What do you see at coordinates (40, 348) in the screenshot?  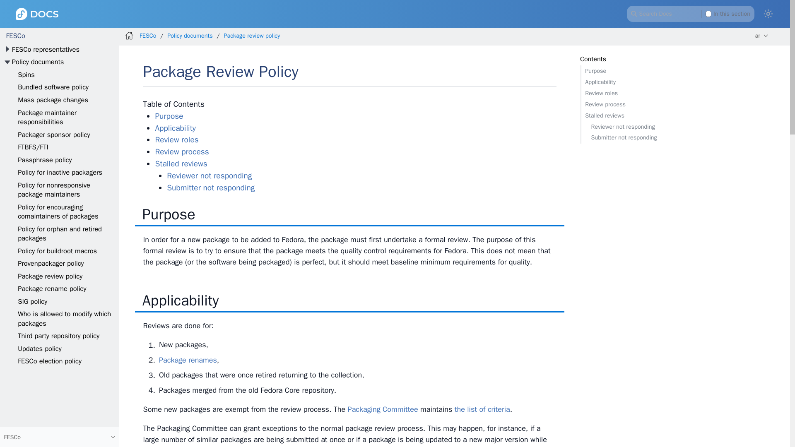 I see `Updates policy` at bounding box center [40, 348].